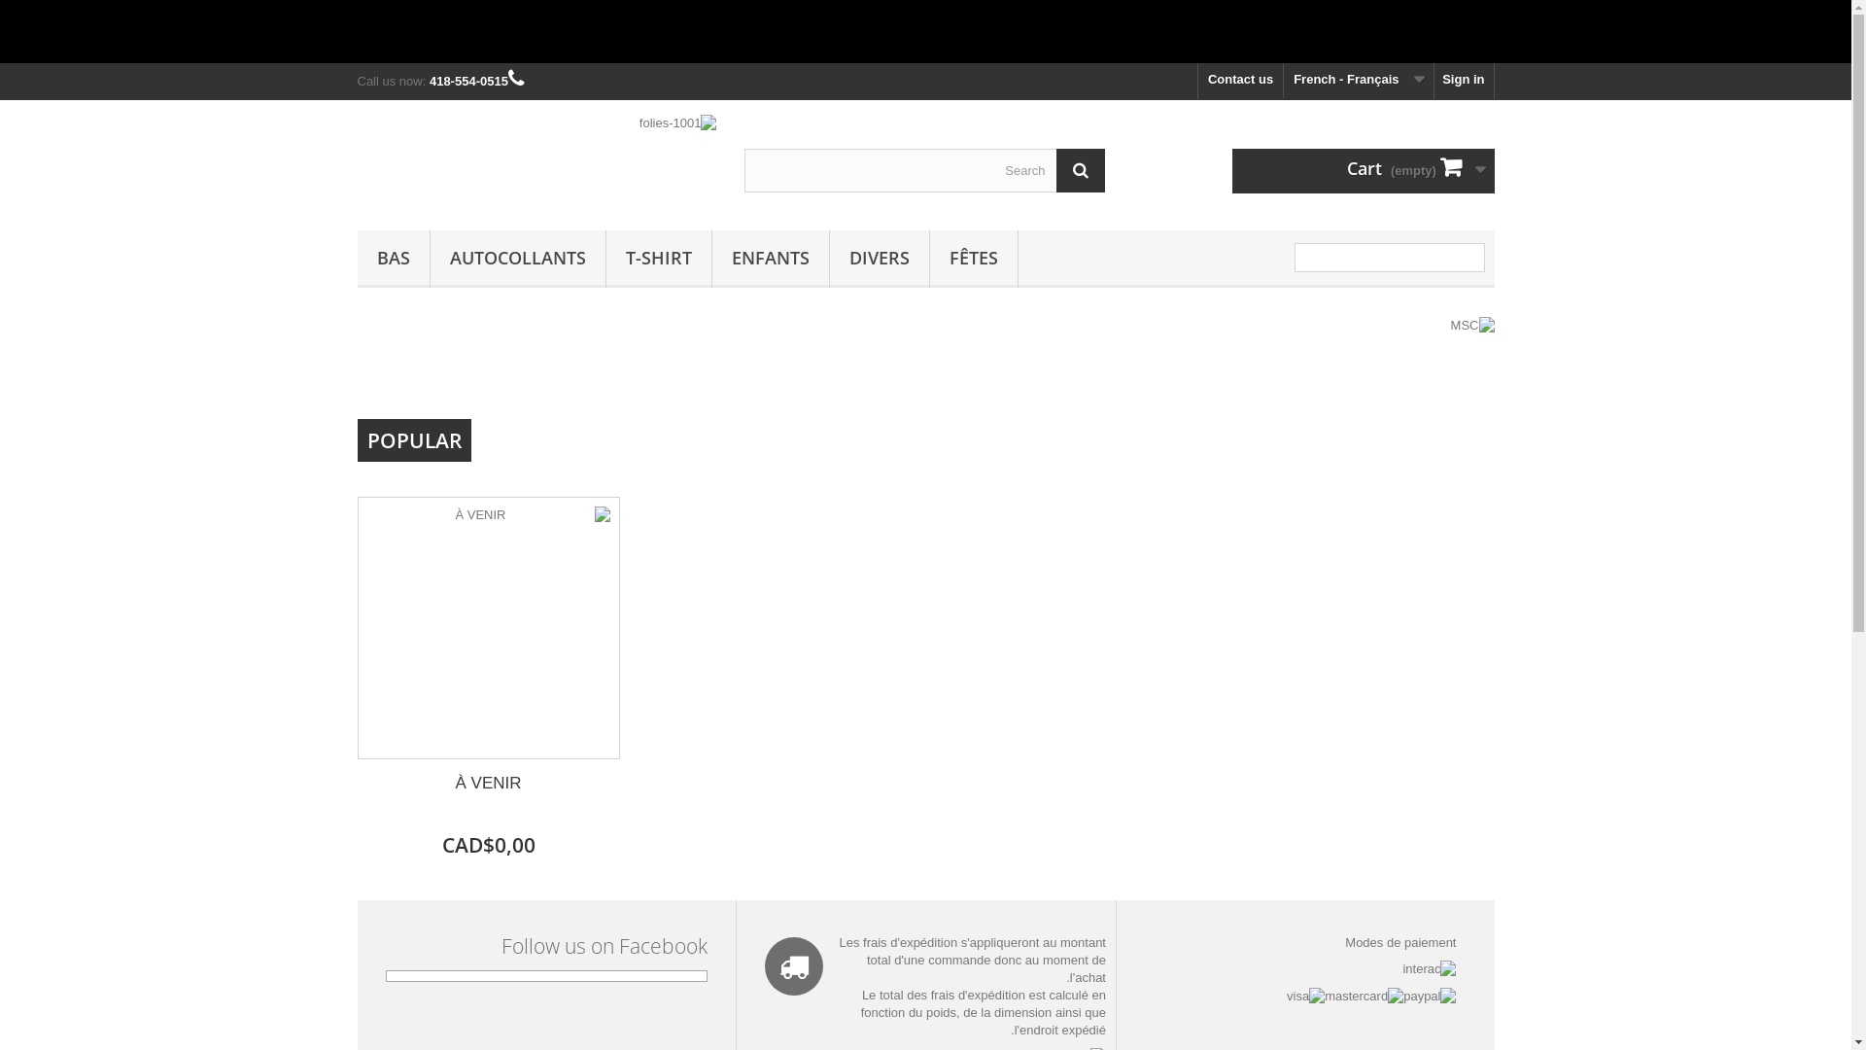 Image resolution: width=1866 pixels, height=1050 pixels. I want to click on Next, so click(1460, 369).